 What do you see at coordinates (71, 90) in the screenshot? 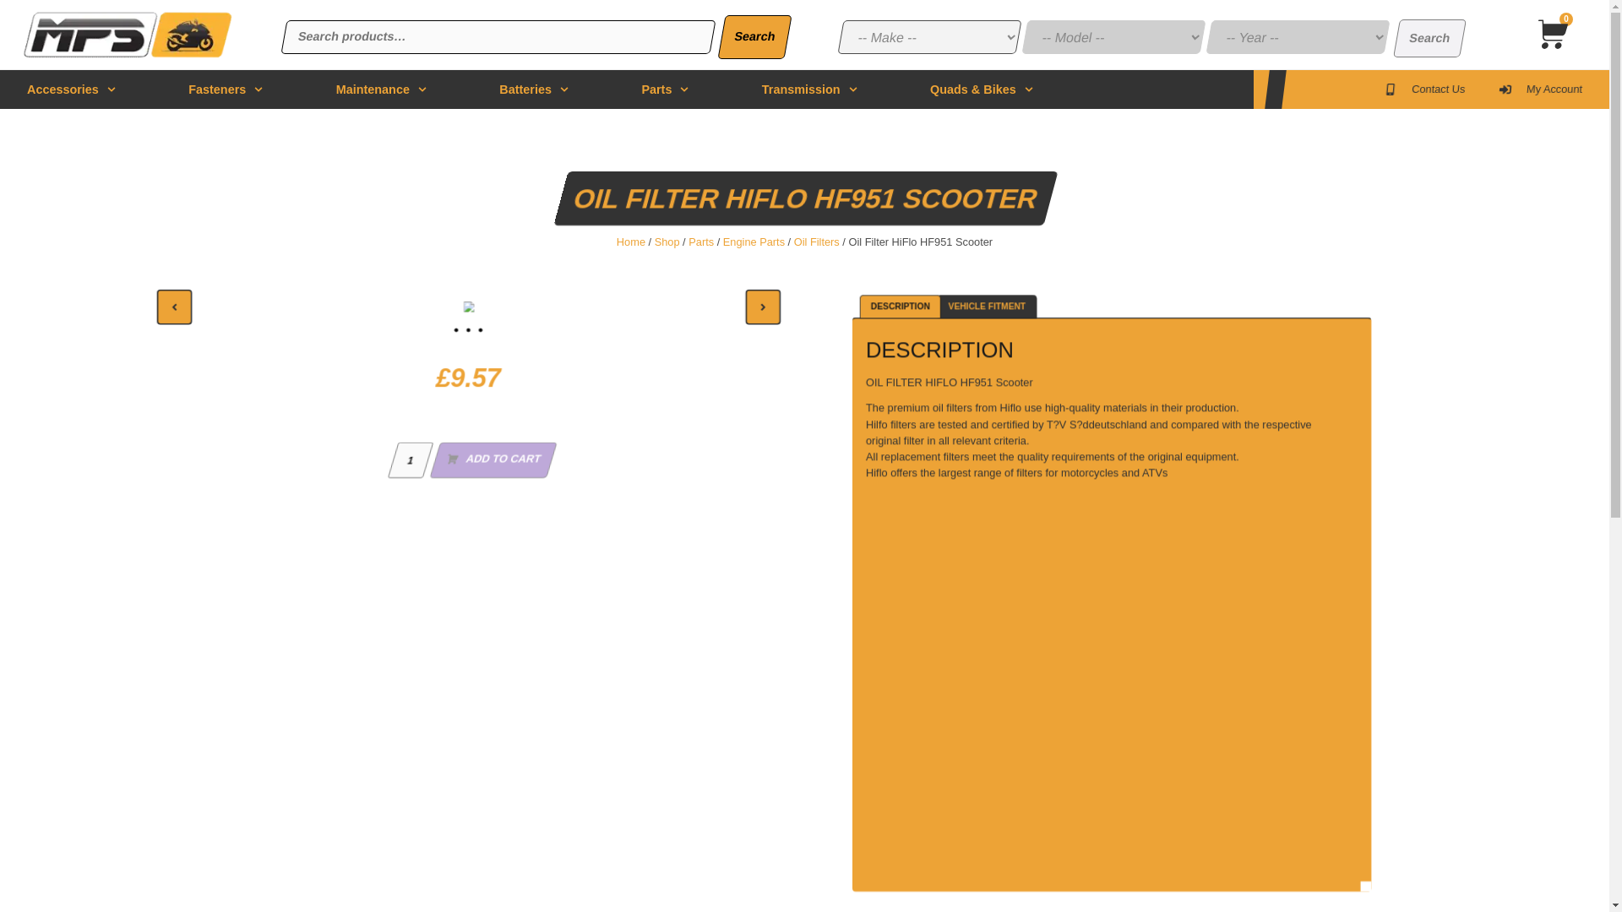
I see `Accessories` at bounding box center [71, 90].